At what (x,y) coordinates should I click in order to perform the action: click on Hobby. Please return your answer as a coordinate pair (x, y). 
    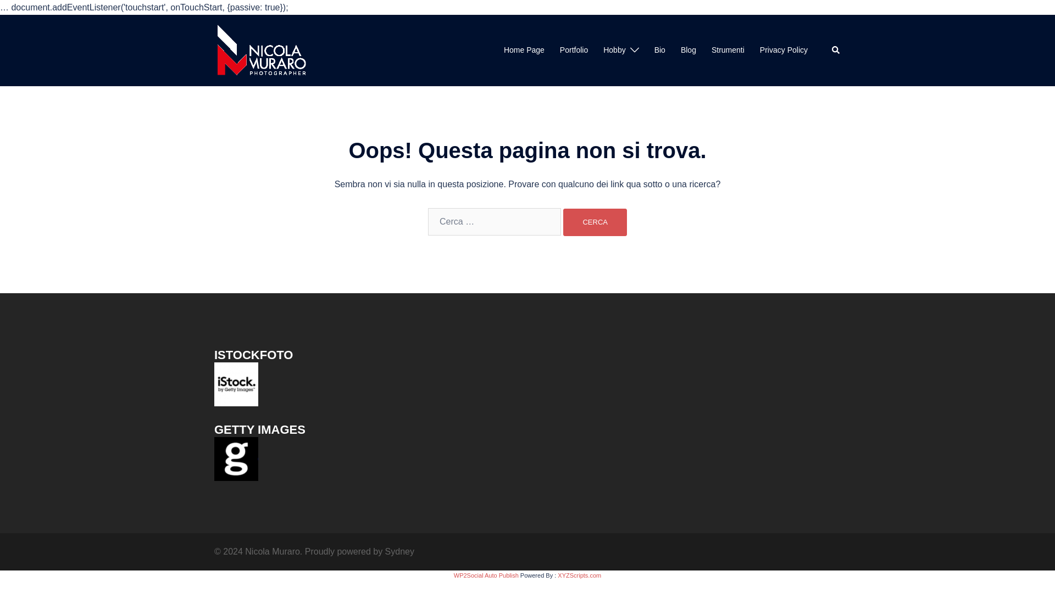
    Looking at the image, I should click on (614, 50).